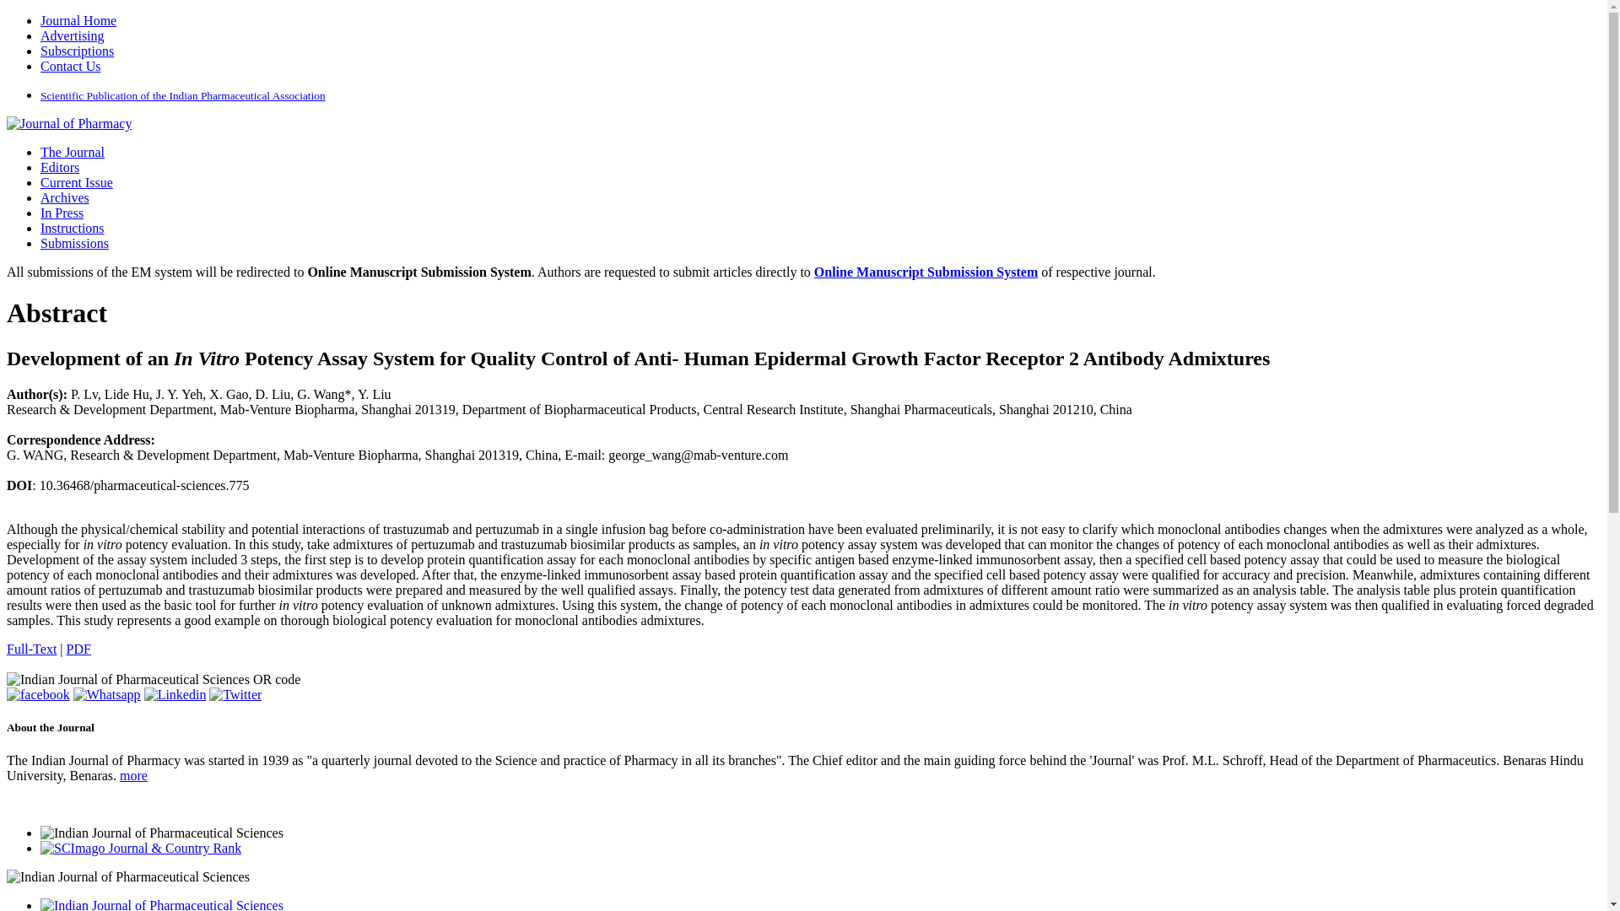 Image resolution: width=1620 pixels, height=911 pixels. I want to click on In Press, so click(62, 213).